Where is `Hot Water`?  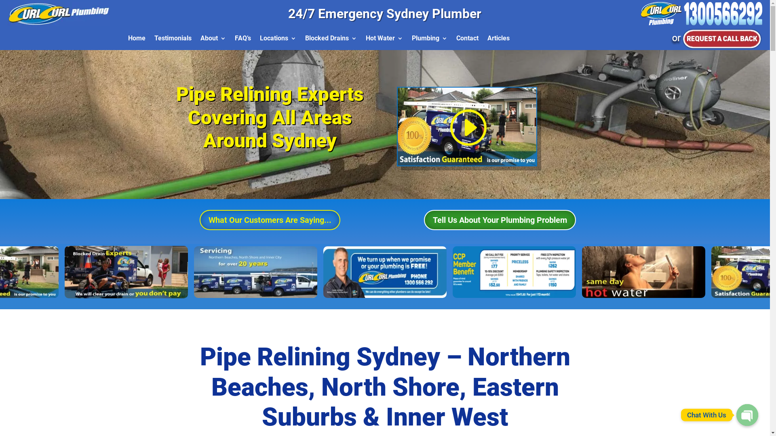
Hot Water is located at coordinates (384, 40).